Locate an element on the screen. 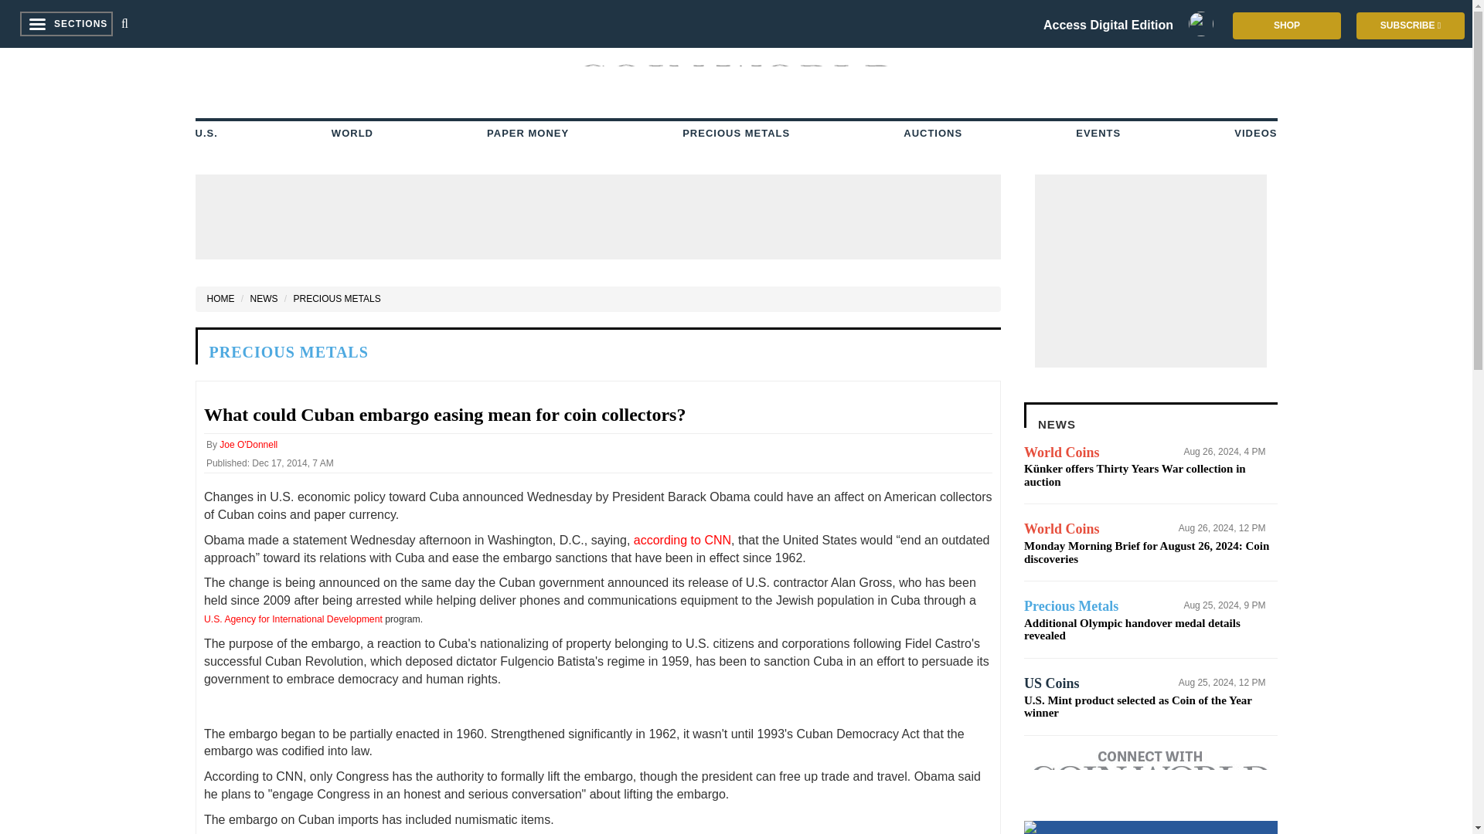 This screenshot has height=834, width=1484. SECTIONS is located at coordinates (59, 23).